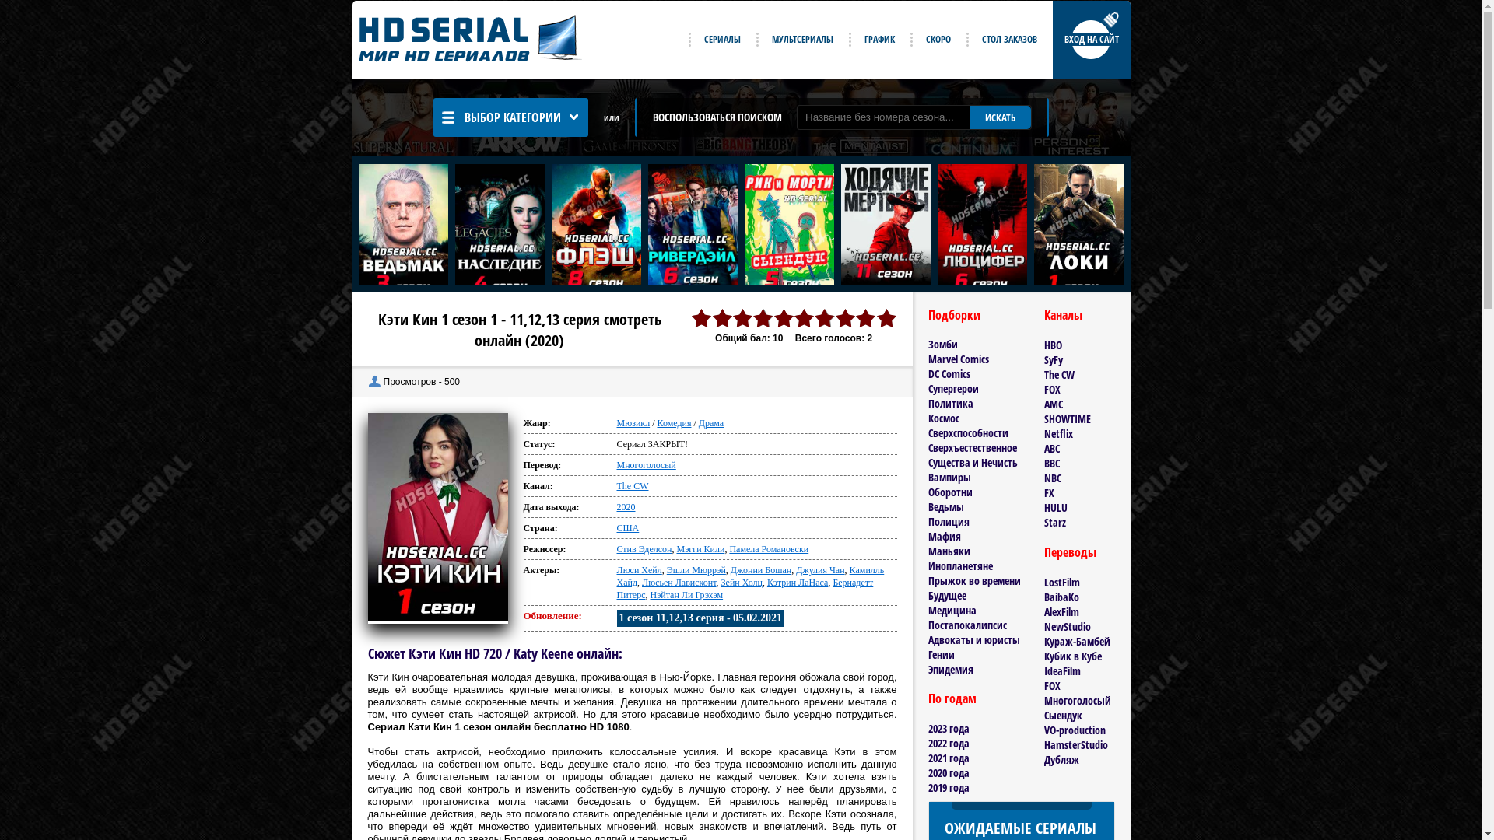 The image size is (1494, 840). What do you see at coordinates (722, 319) in the screenshot?
I see `2` at bounding box center [722, 319].